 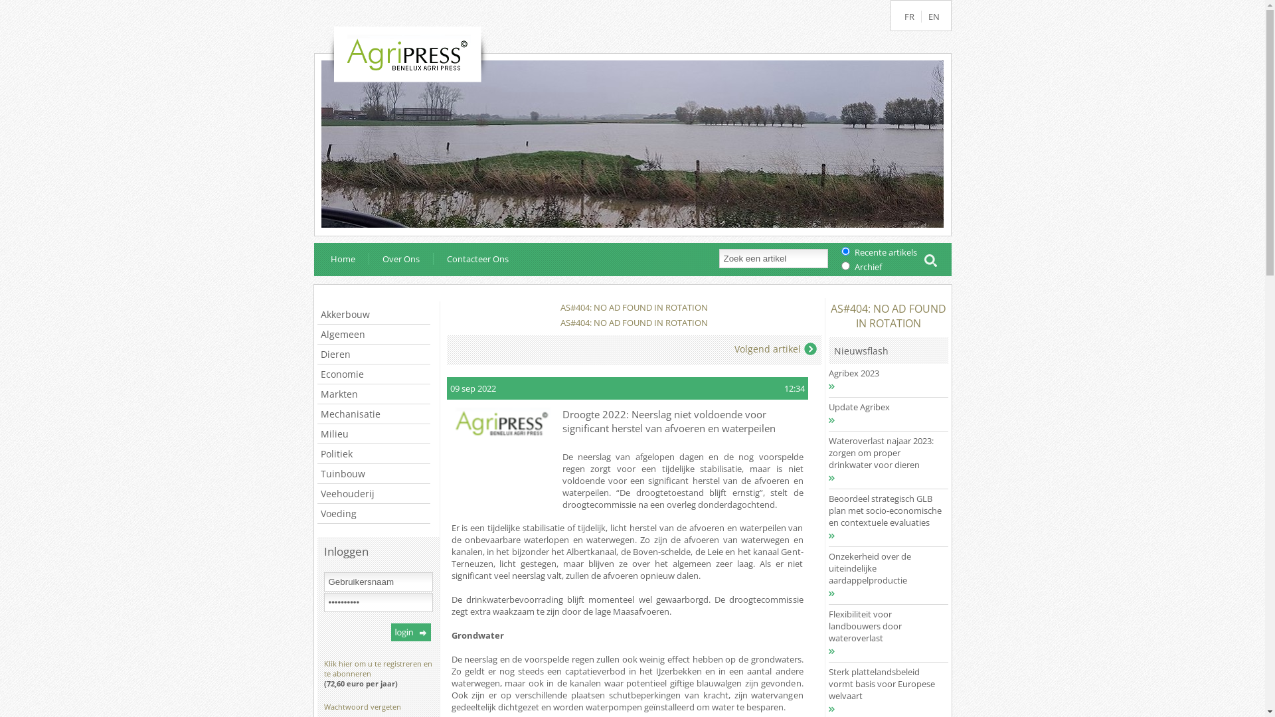 I want to click on Gebruikersnaam, so click(x=379, y=582).